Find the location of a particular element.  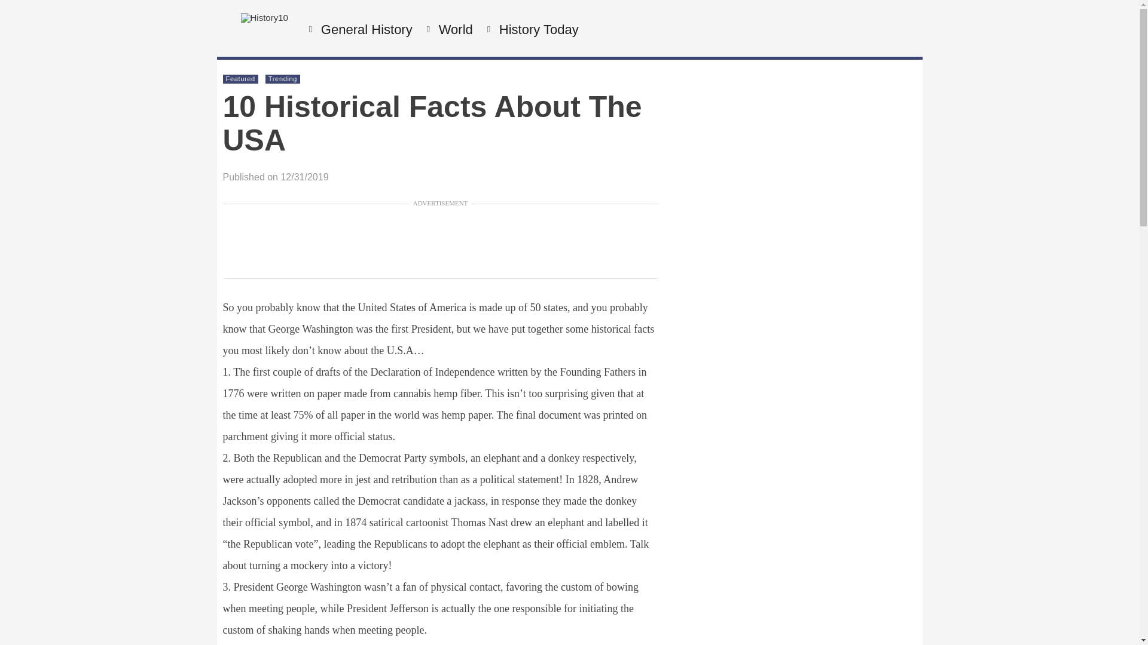

General History is located at coordinates (365, 30).